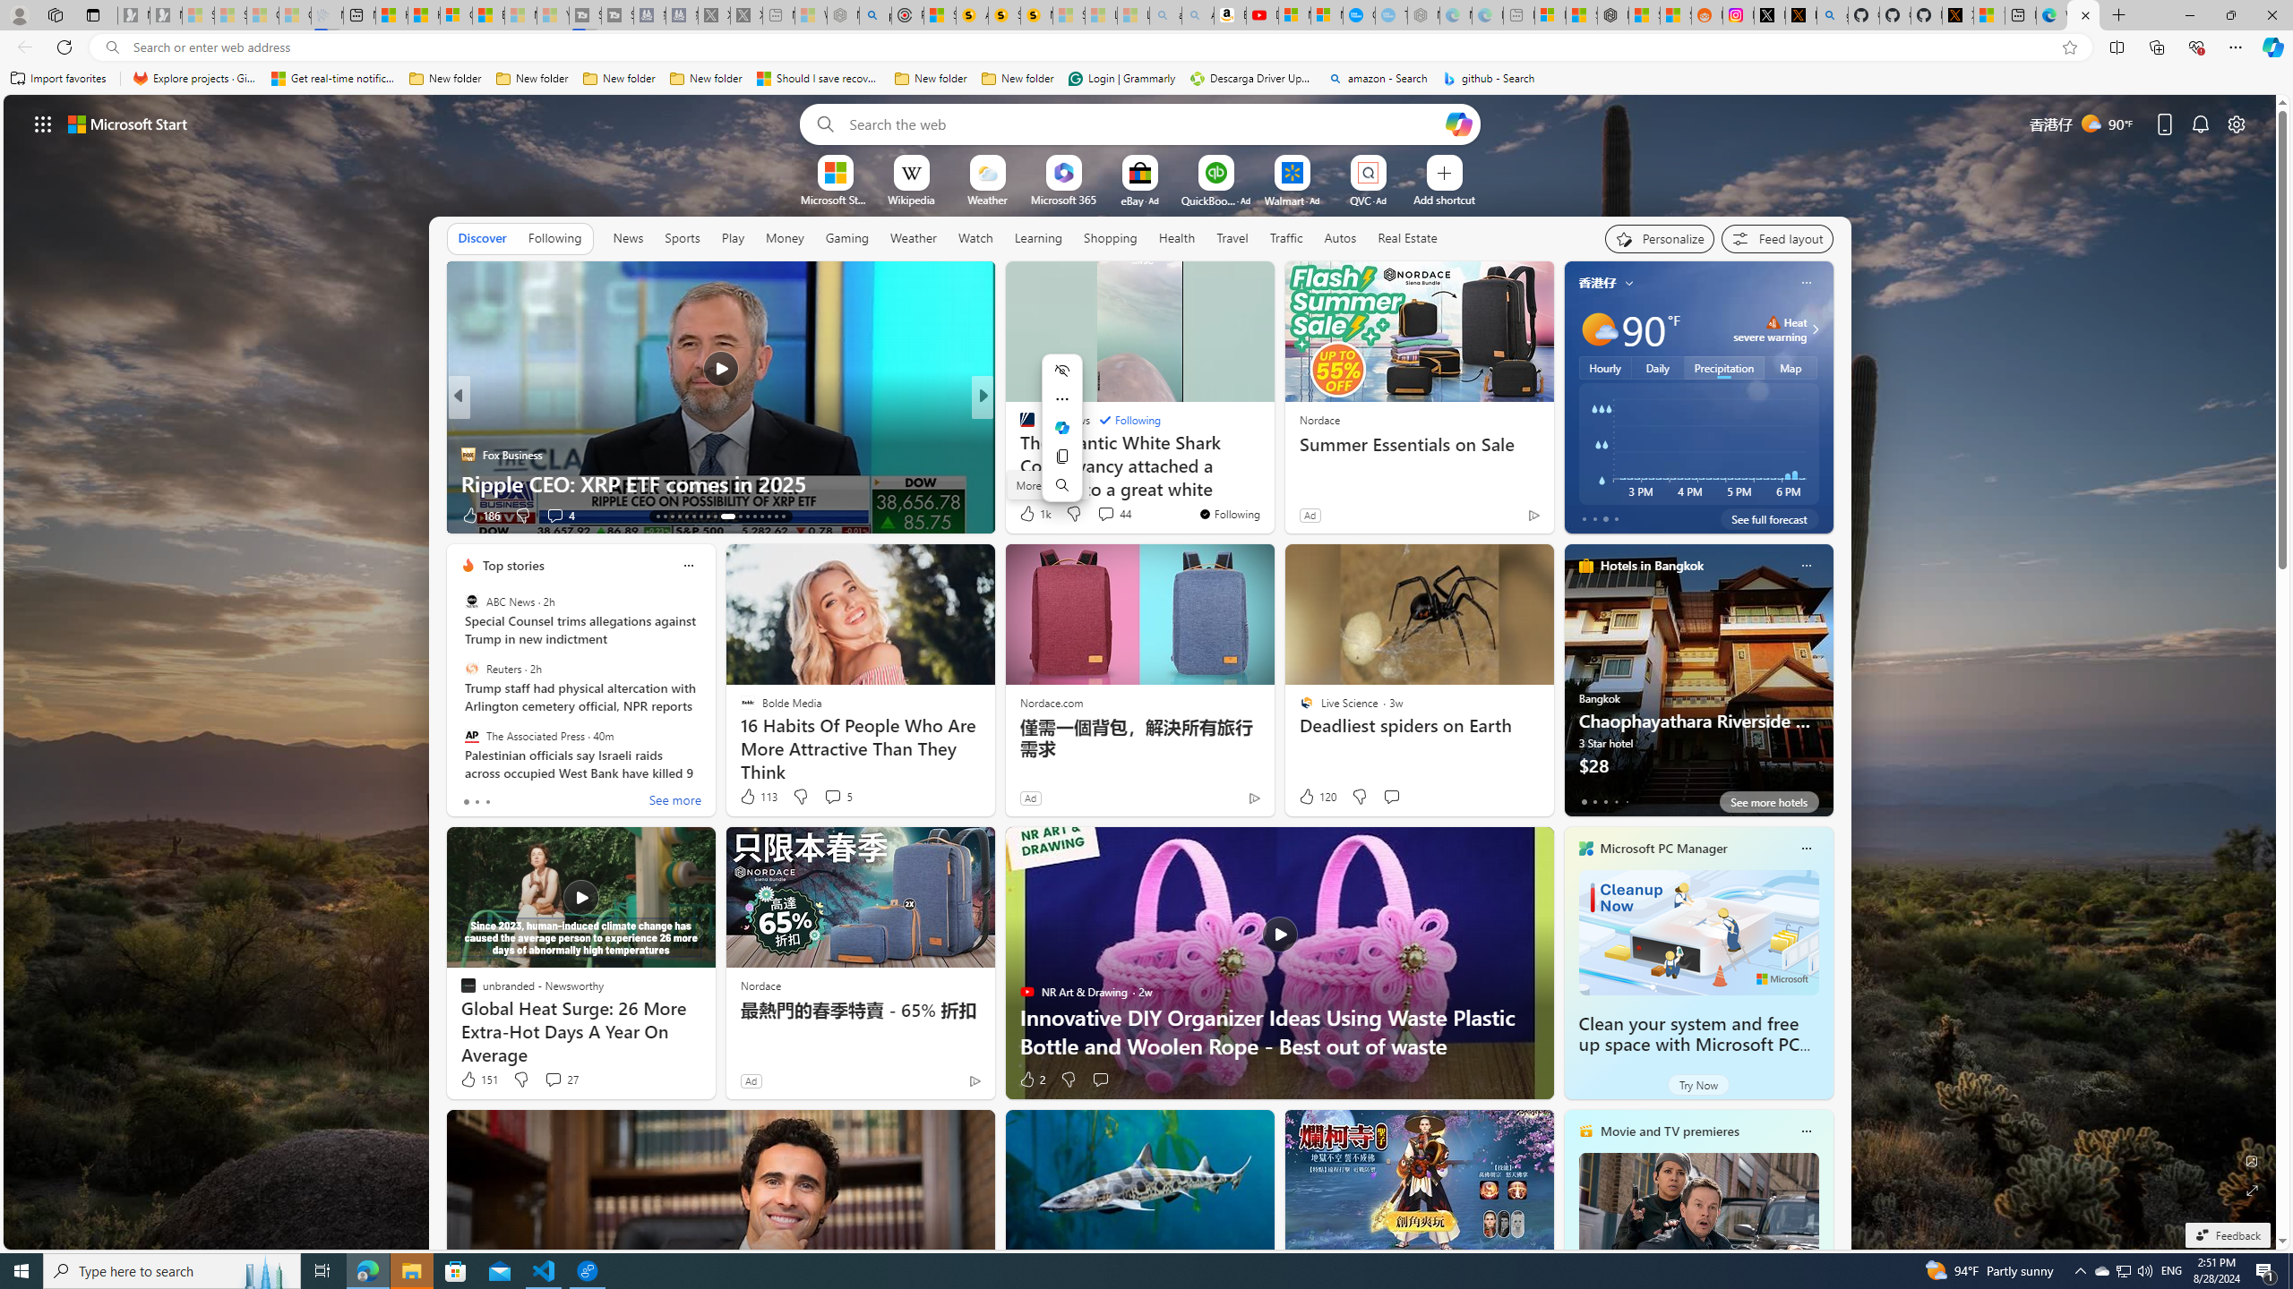  What do you see at coordinates (2196, 47) in the screenshot?
I see `Browser essentials` at bounding box center [2196, 47].